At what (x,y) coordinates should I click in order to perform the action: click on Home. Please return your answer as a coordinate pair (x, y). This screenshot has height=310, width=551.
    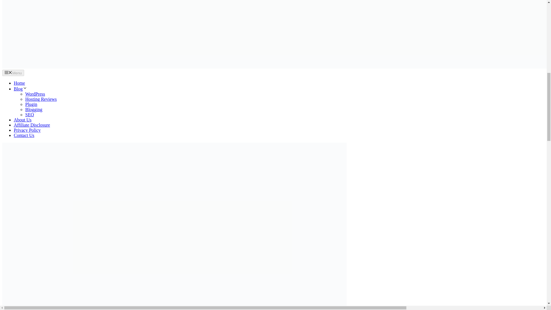
    Looking at the image, I should click on (19, 83).